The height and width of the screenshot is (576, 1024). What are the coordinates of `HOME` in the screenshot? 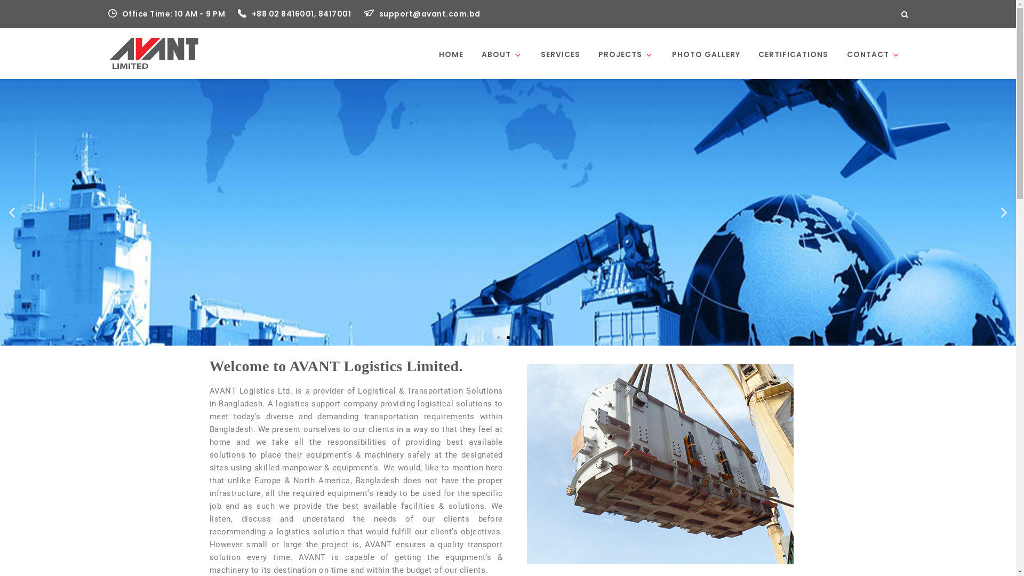 It's located at (451, 54).